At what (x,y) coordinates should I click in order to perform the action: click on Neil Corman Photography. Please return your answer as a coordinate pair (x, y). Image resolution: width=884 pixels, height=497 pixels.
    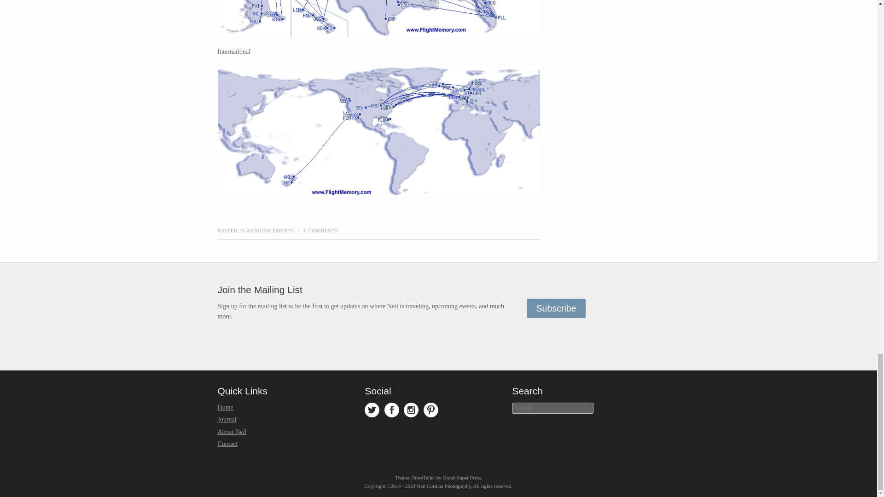
    Looking at the image, I should click on (443, 485).